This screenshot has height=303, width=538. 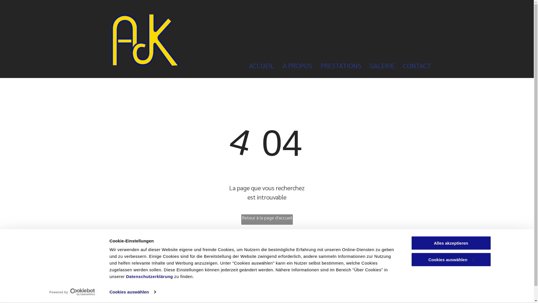 I want to click on +41 21 801 18 62, so click(x=232, y=259).